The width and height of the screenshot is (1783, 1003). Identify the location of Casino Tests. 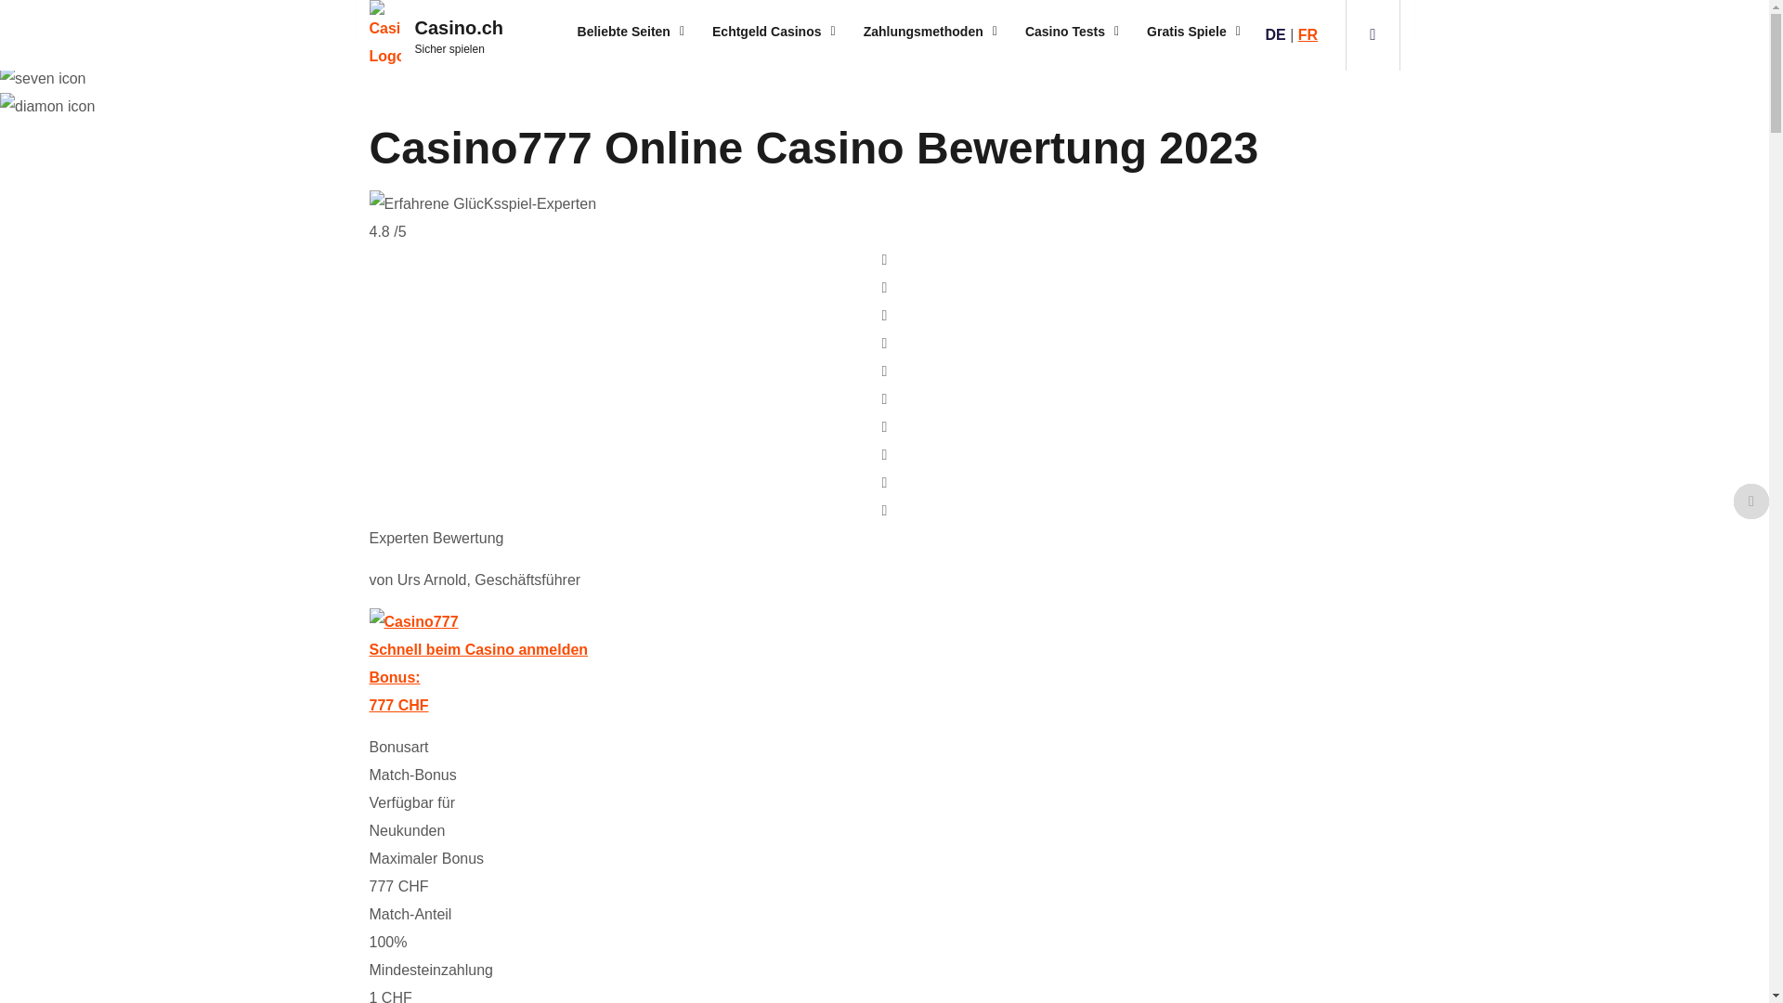
(1072, 32).